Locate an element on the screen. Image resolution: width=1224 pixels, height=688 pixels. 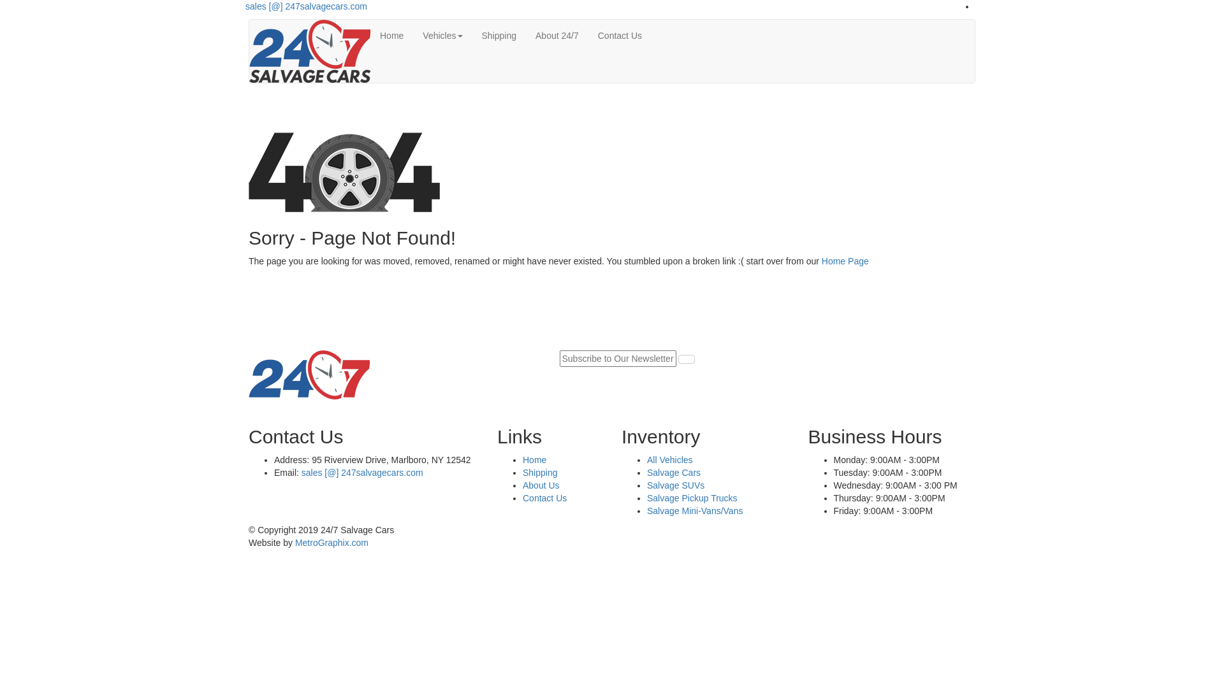
Home is located at coordinates (391, 36).